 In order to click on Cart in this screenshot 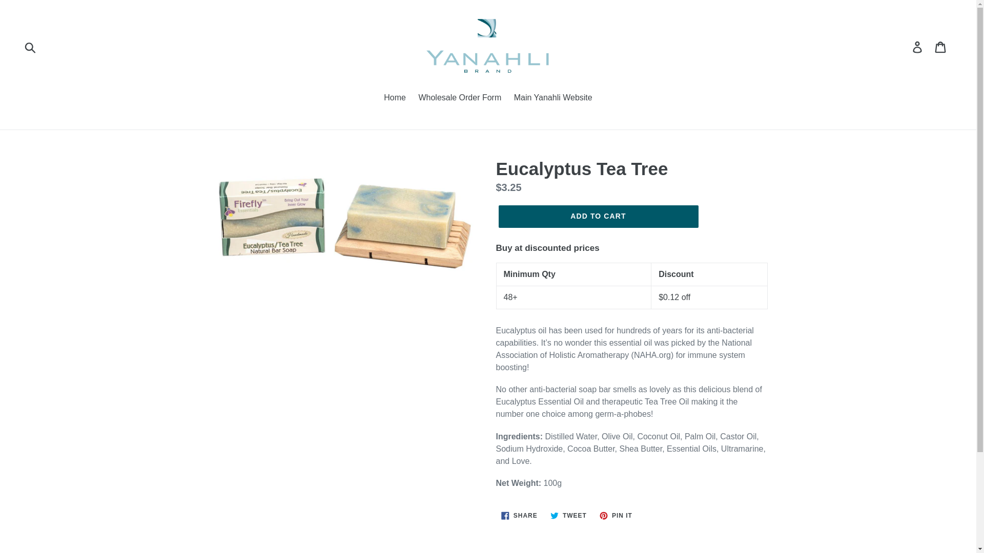, I will do `click(941, 47)`.